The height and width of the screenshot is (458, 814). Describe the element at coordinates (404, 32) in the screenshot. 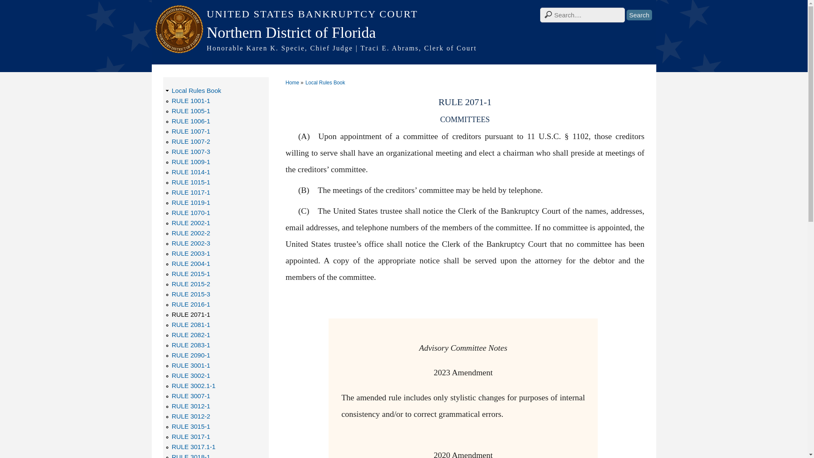

I see `Northern District of Florida` at that location.